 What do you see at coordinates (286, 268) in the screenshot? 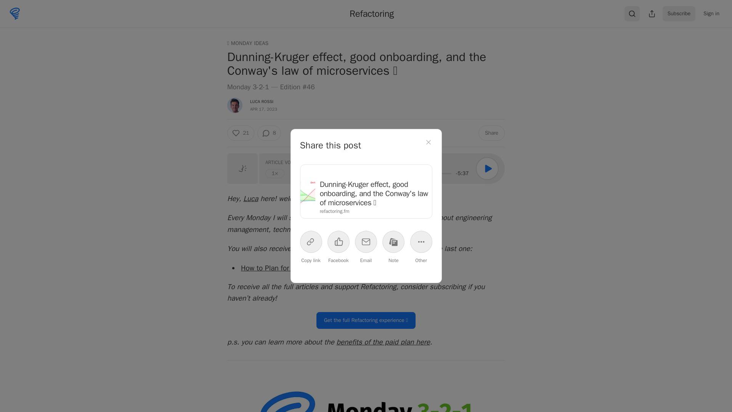
I see `How to Plan for Maintenance` at bounding box center [286, 268].